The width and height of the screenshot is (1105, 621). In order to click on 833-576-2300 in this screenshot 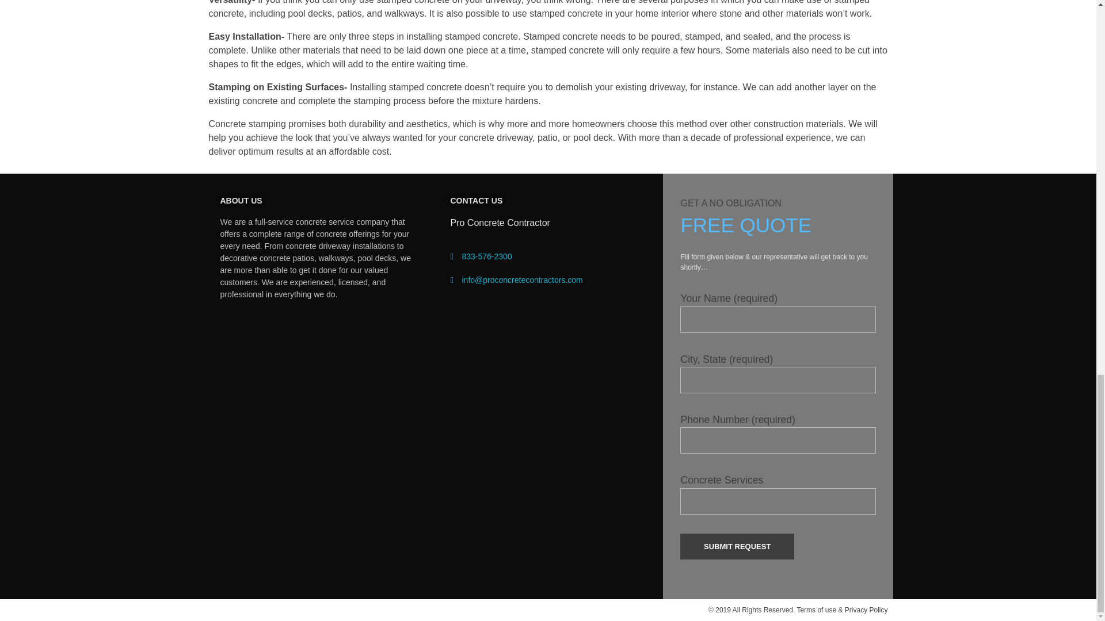, I will do `click(486, 256)`.